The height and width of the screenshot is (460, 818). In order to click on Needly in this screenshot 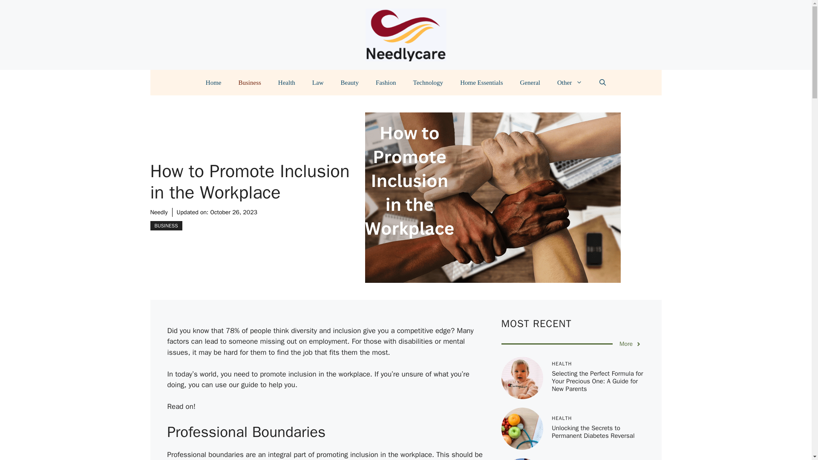, I will do `click(158, 212)`.